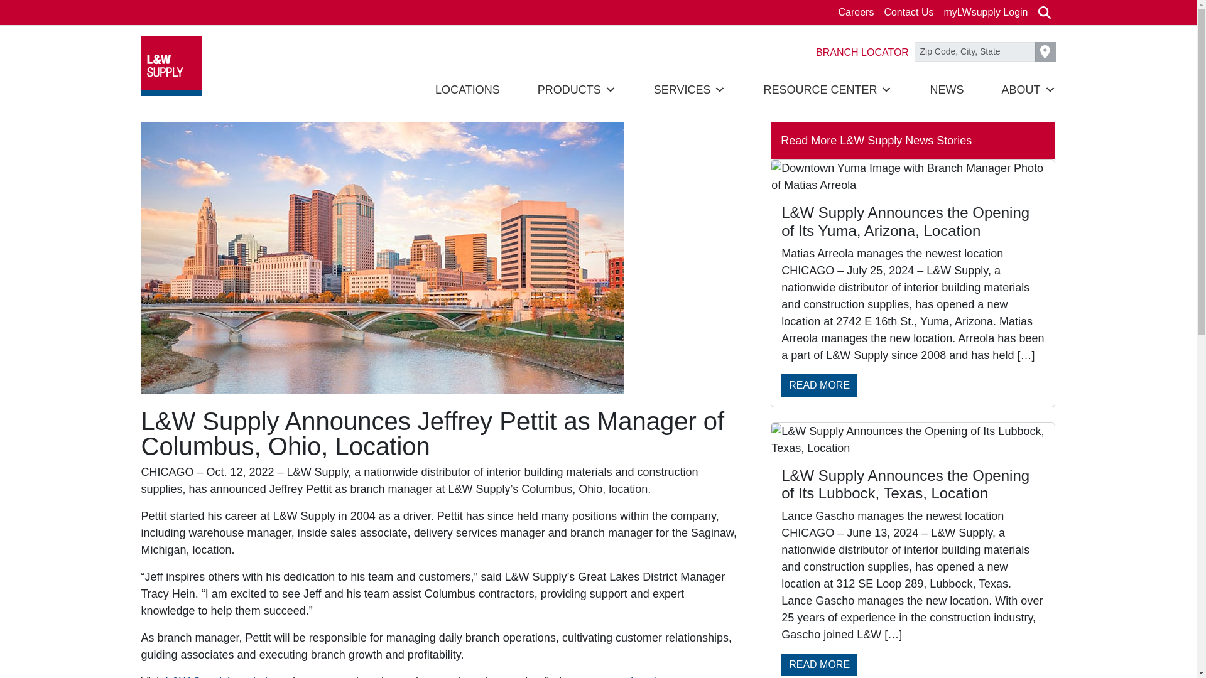 Image resolution: width=1206 pixels, height=678 pixels. Describe the element at coordinates (856, 13) in the screenshot. I see `Careers` at that location.